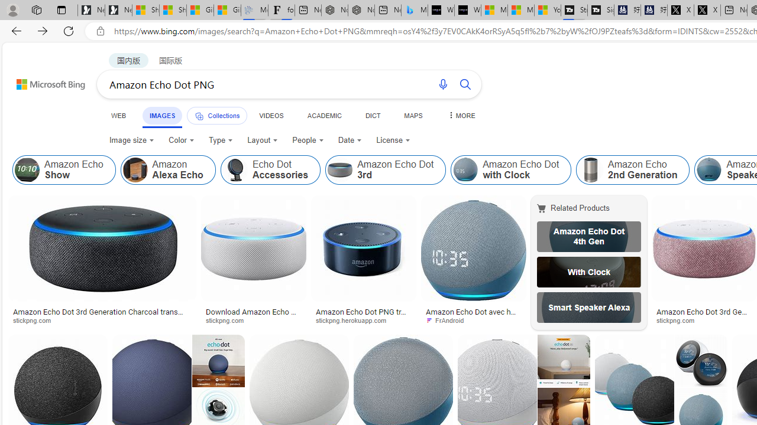  Describe the element at coordinates (709, 170) in the screenshot. I see `Amazon Echo Speaker` at that location.